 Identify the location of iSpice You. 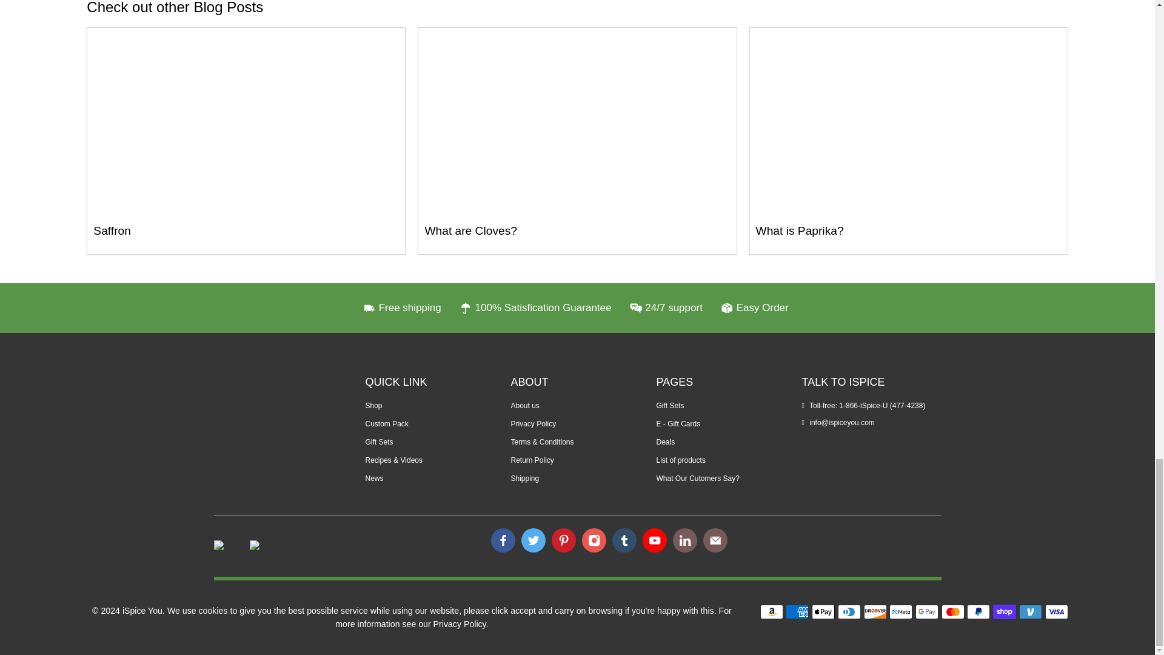
(273, 414).